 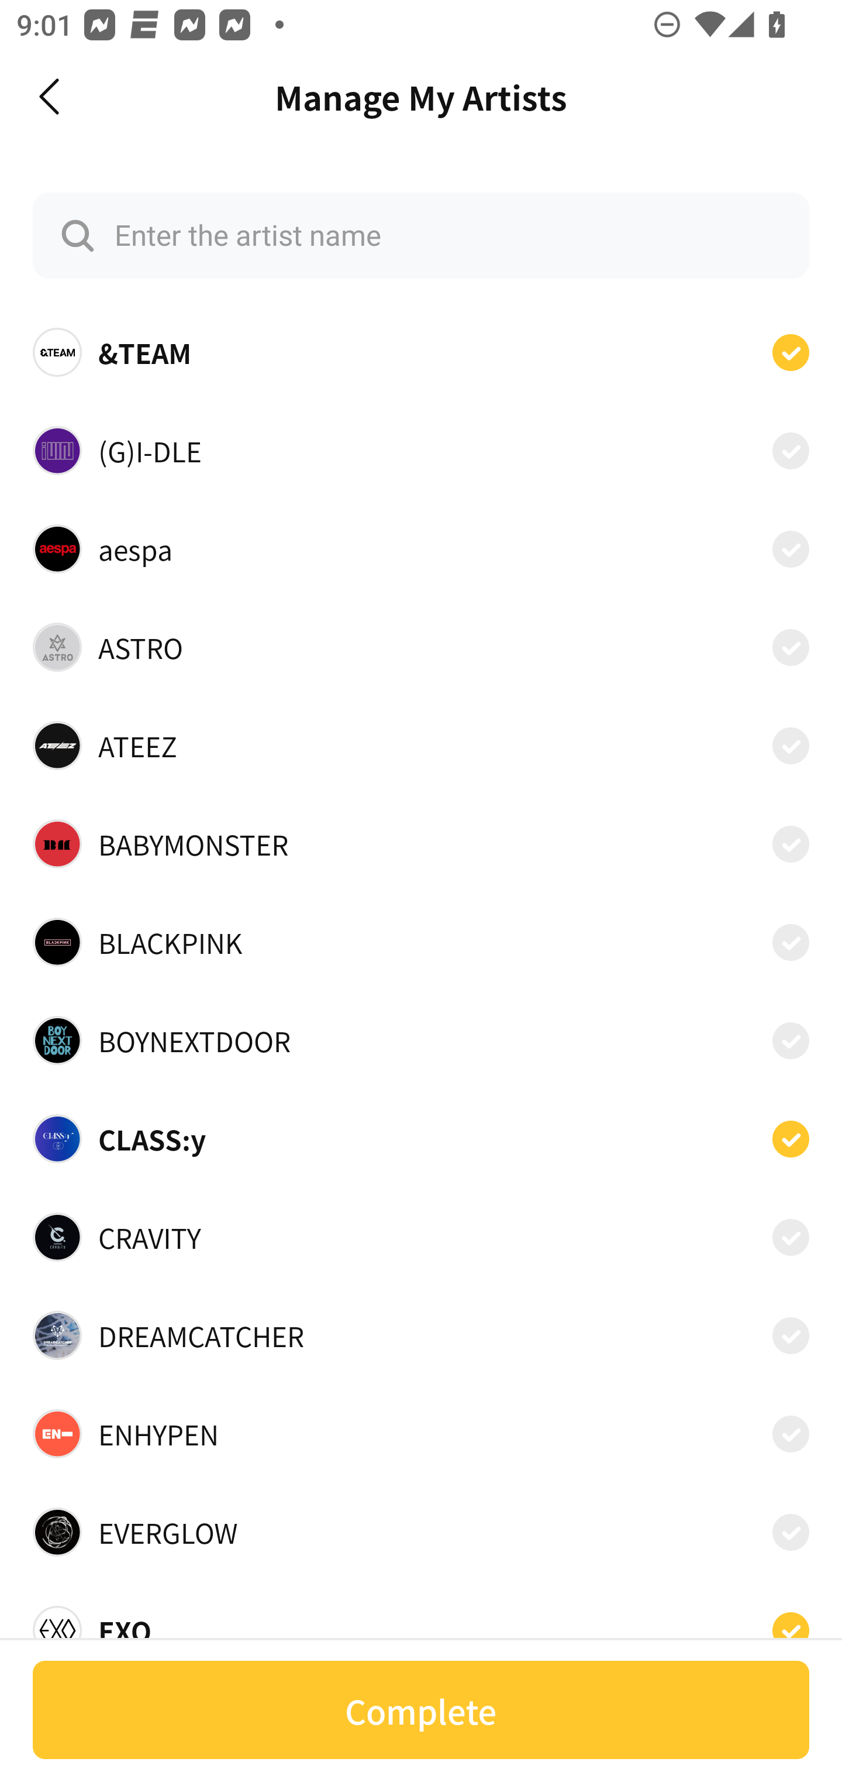 What do you see at coordinates (421, 1335) in the screenshot?
I see `DREAMCATCHER` at bounding box center [421, 1335].